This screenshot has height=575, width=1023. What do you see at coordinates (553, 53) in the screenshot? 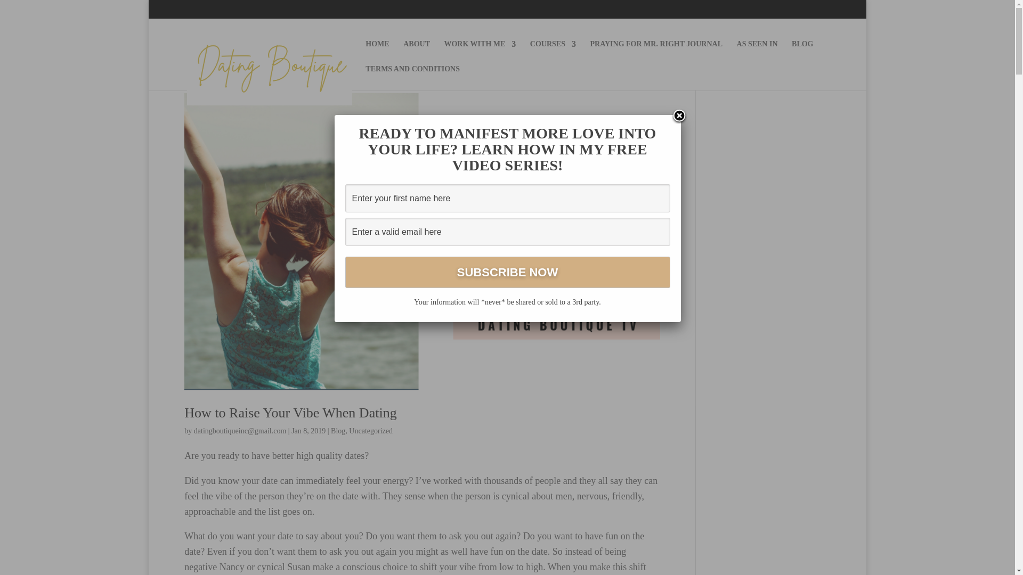
I see `COURSES` at bounding box center [553, 53].